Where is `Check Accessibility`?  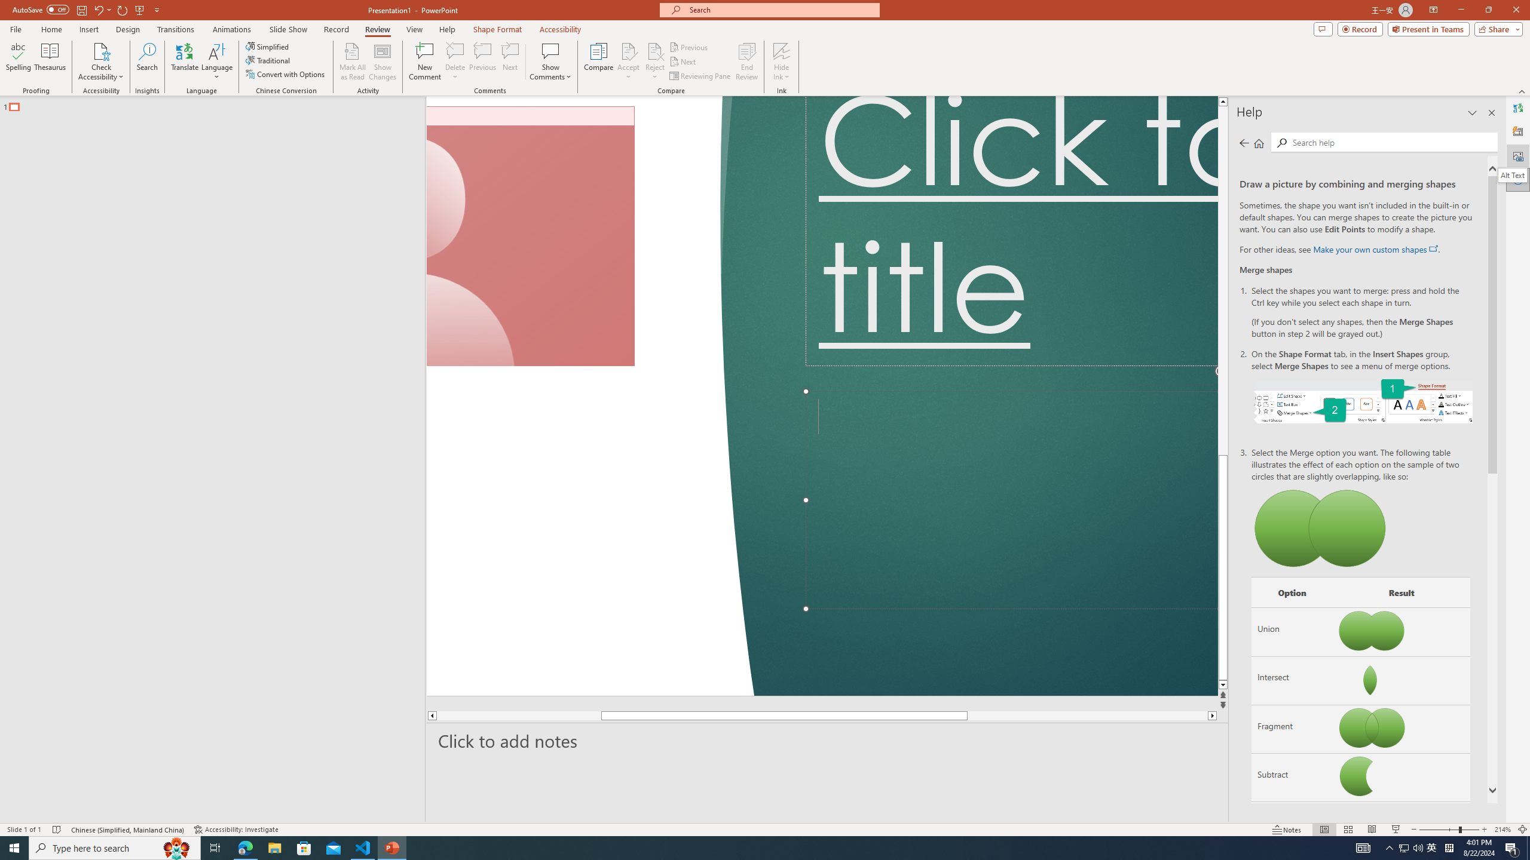
Check Accessibility is located at coordinates (100, 51).